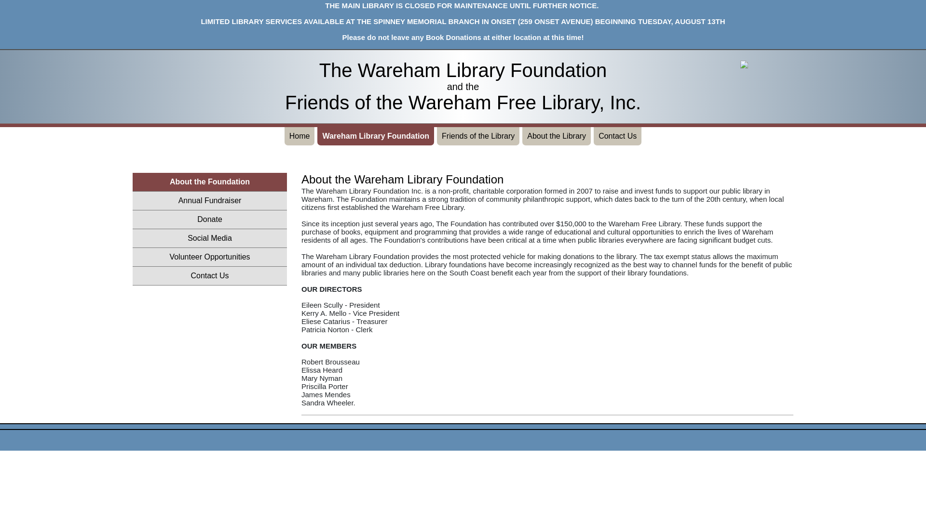 The image size is (926, 520). I want to click on Friends of the Library, so click(478, 136).